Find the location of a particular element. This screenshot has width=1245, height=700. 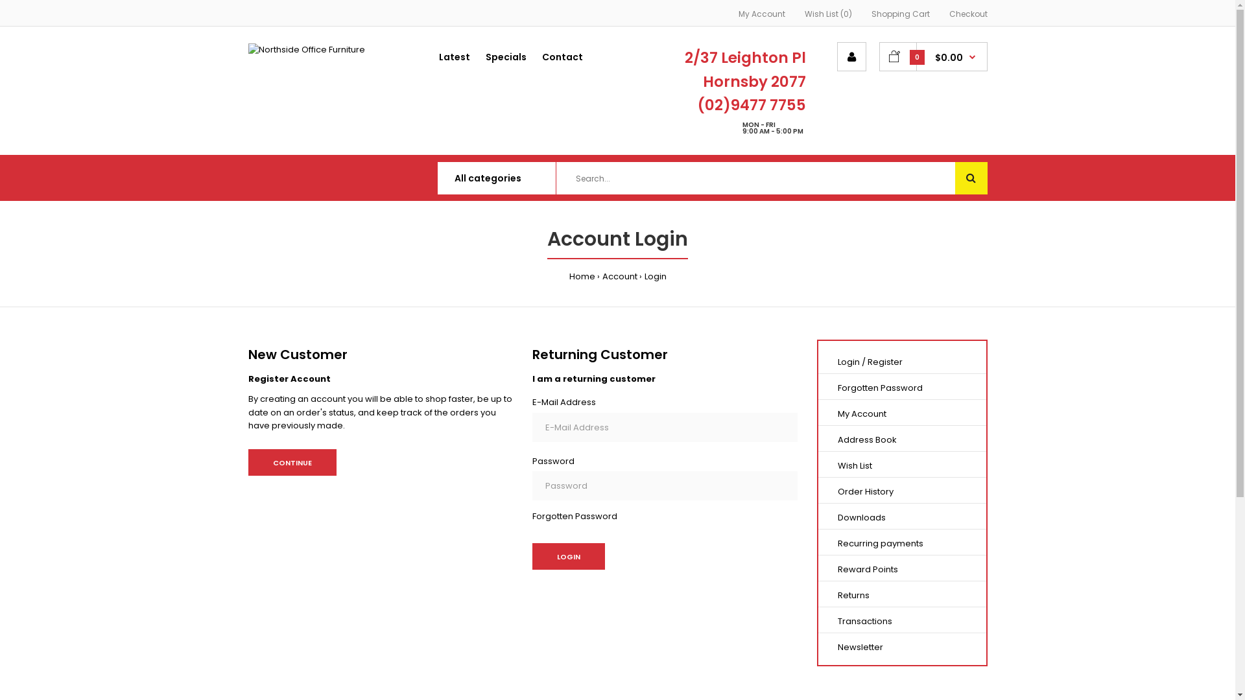

0
$0.00 is located at coordinates (934, 57).